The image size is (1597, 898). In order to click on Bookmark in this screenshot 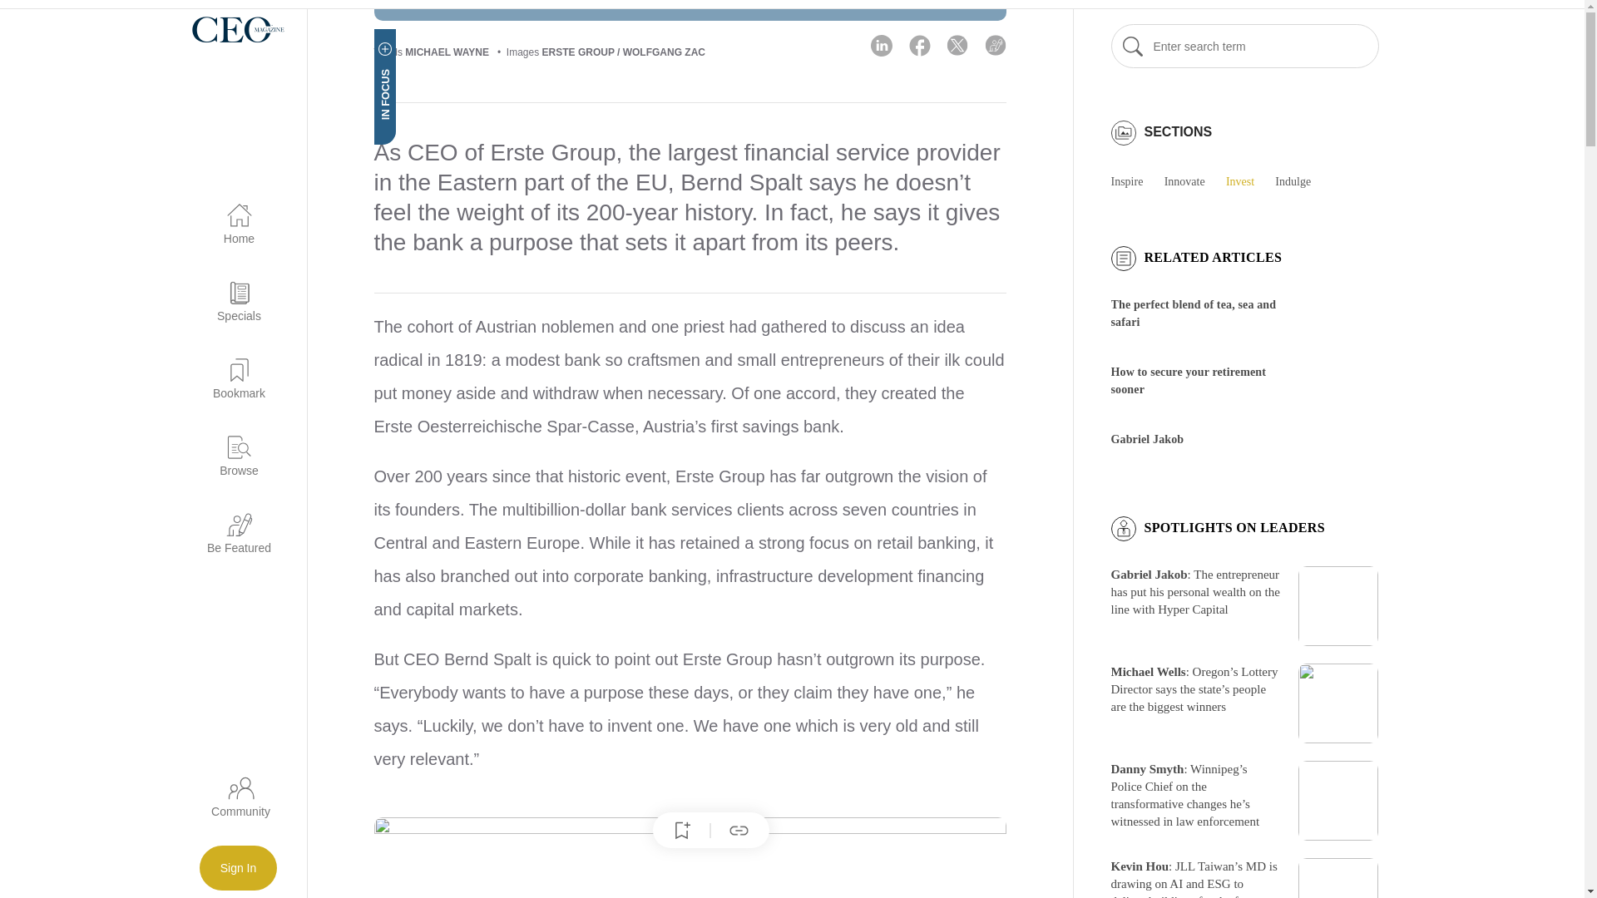, I will do `click(230, 369)`.